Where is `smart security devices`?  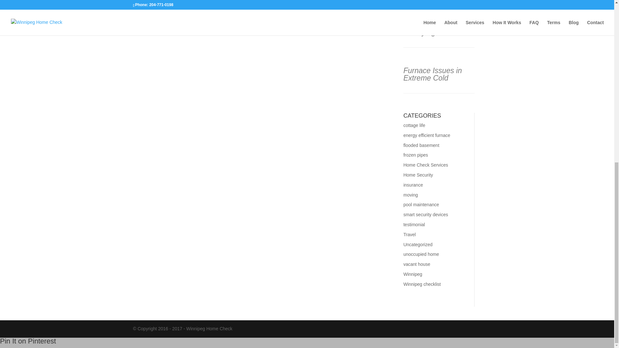 smart security devices is located at coordinates (426, 214).